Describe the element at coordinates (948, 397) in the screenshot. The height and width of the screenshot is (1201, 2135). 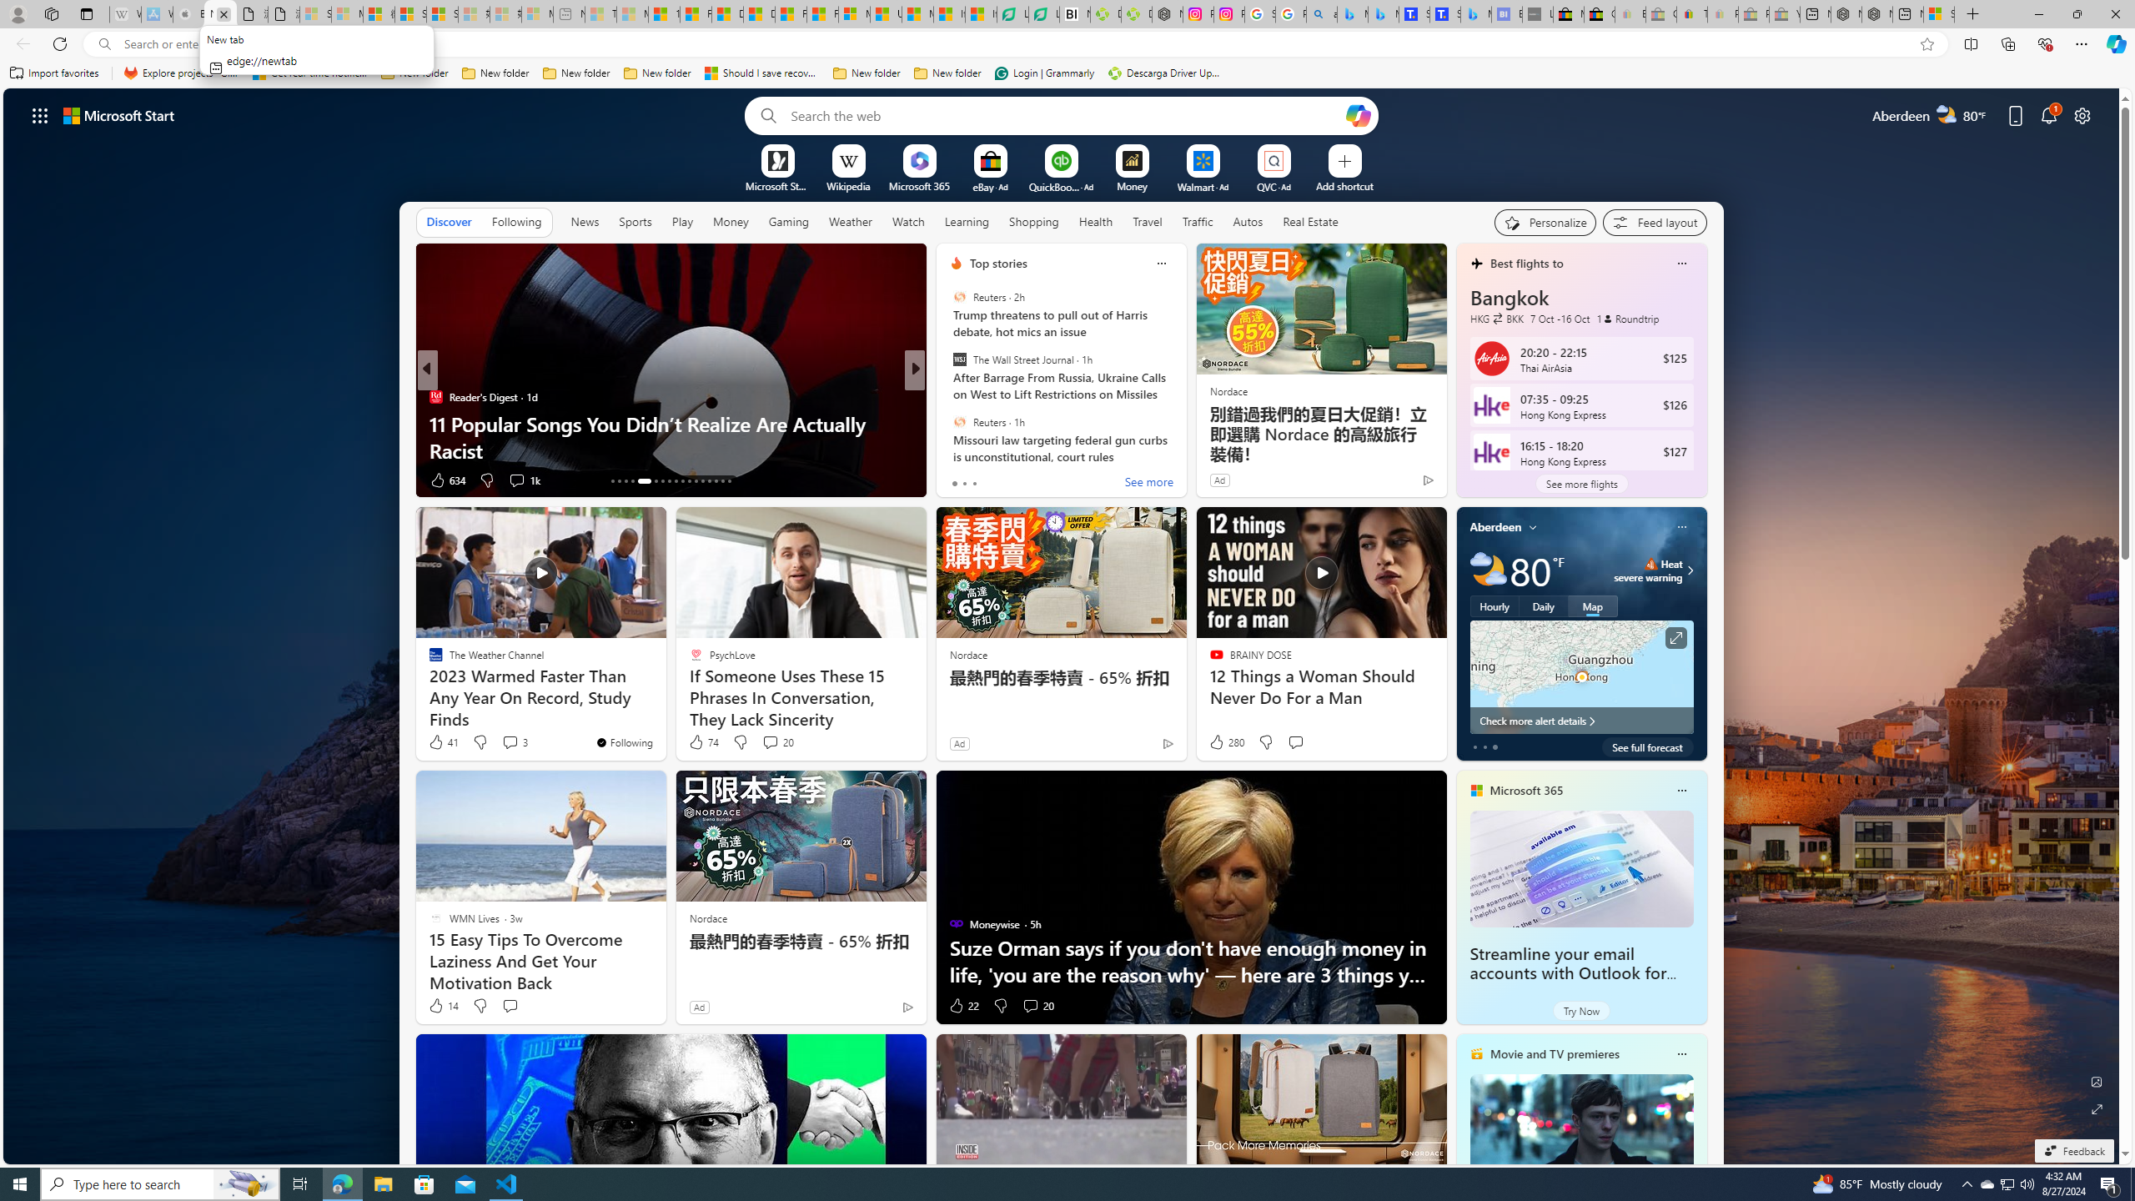
I see `CNBC` at that location.